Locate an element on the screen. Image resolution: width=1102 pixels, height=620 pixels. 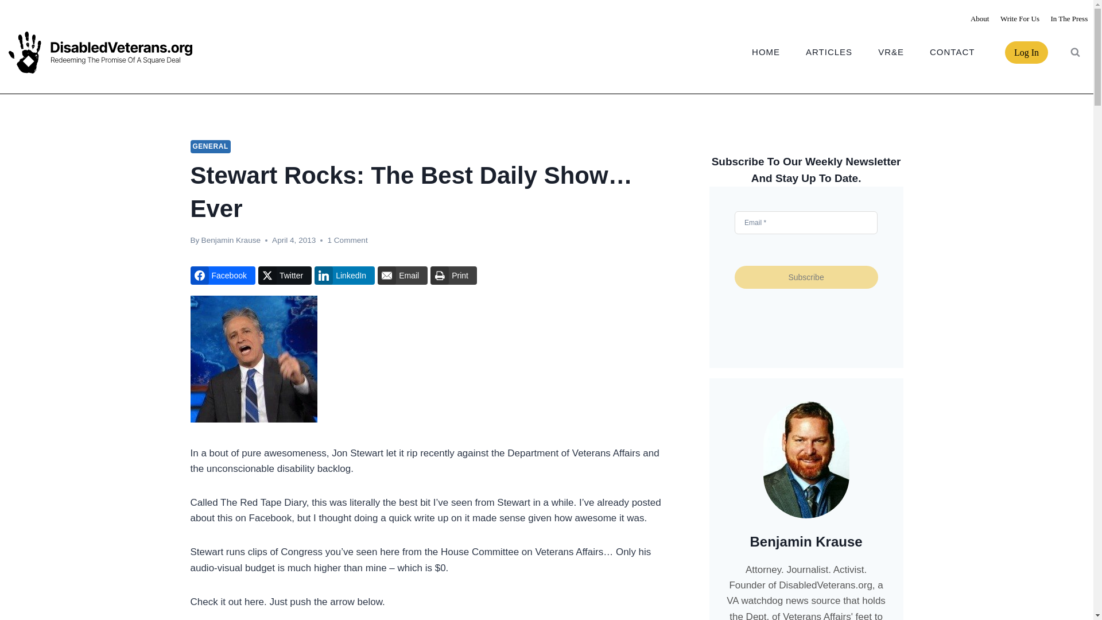
Email is located at coordinates (402, 276).